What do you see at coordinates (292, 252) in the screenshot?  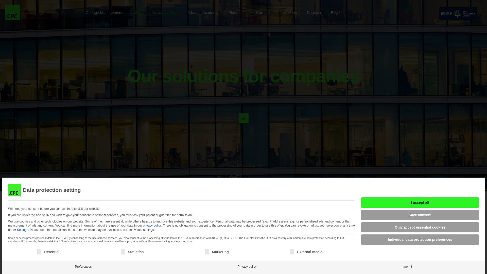 I see `on` at bounding box center [292, 252].